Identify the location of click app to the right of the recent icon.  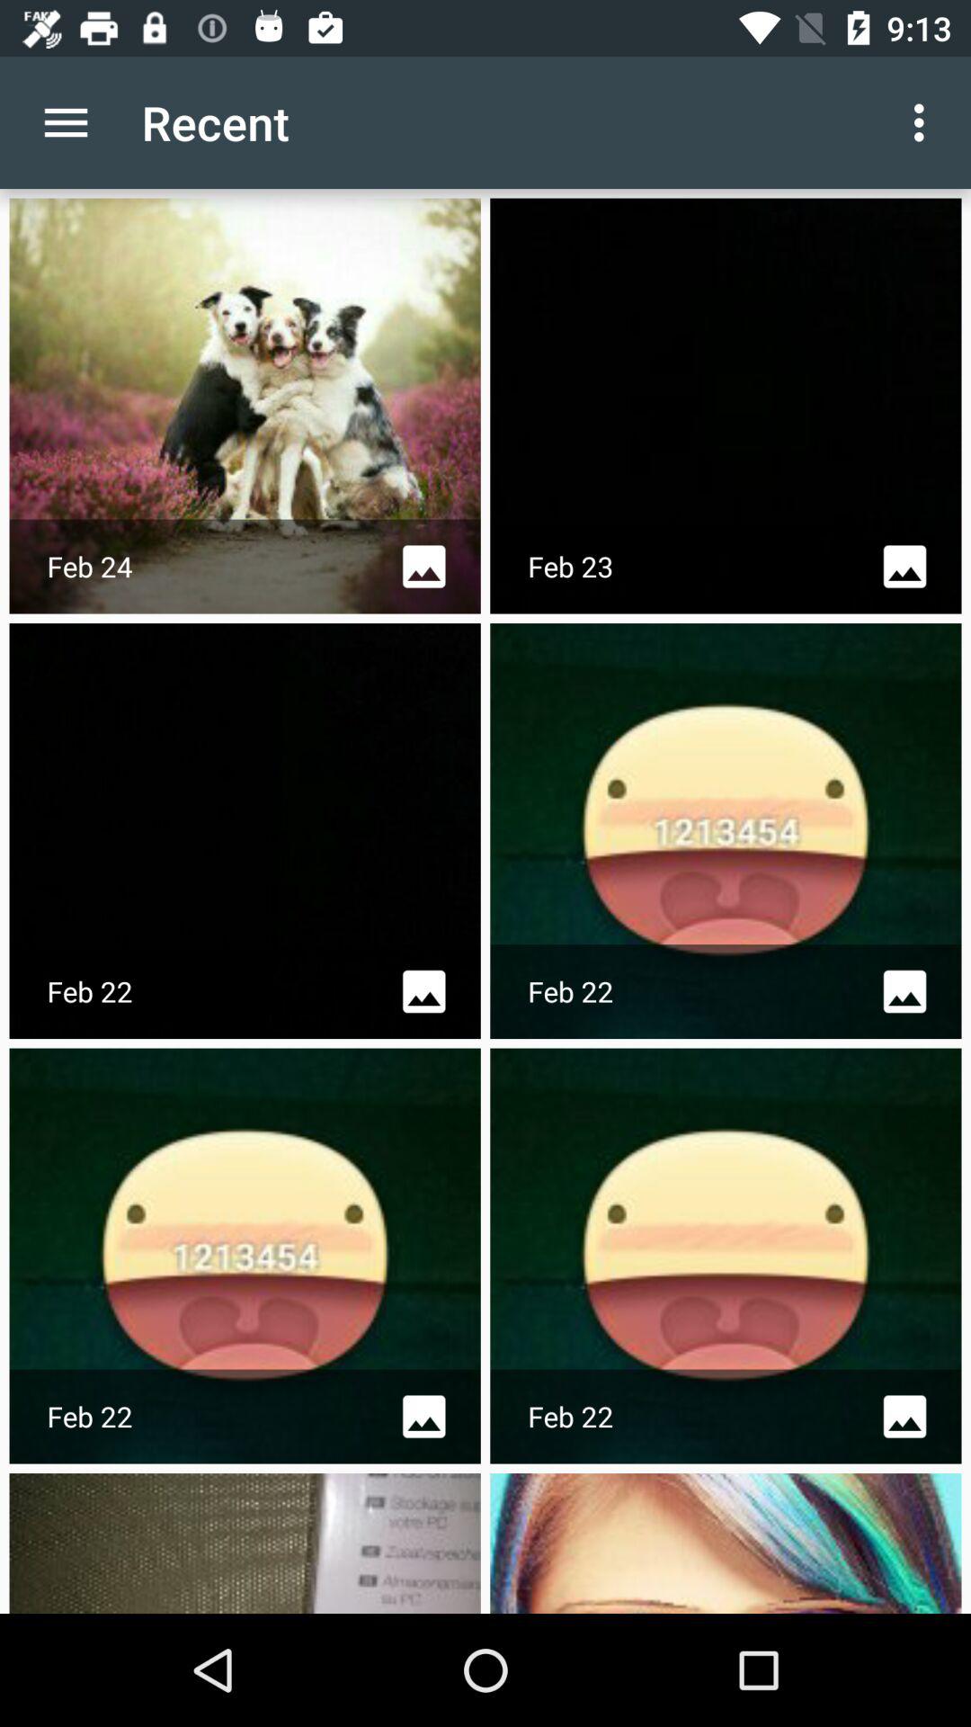
(924, 122).